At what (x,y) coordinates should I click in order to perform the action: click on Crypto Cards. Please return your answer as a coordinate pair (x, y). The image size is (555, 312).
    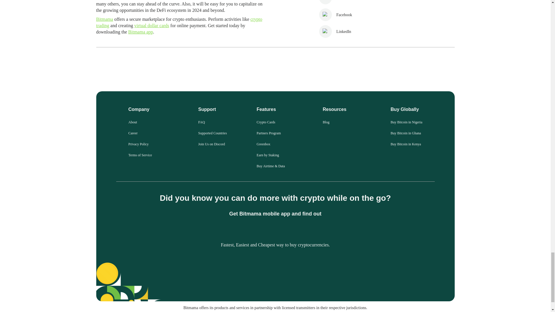
    Looking at the image, I should click on (266, 122).